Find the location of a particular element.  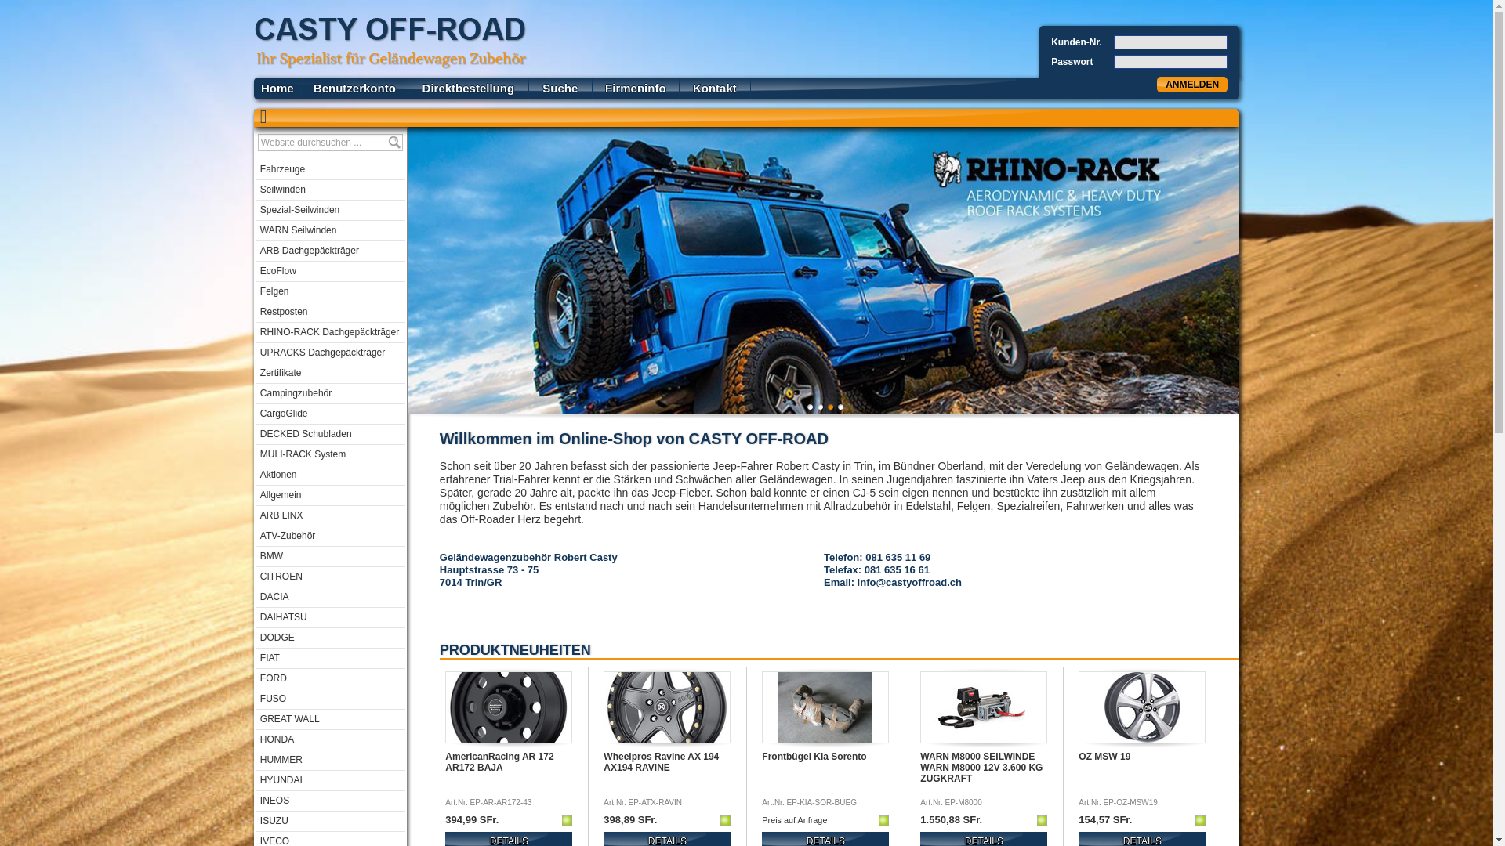

FIAT is located at coordinates (331, 659).